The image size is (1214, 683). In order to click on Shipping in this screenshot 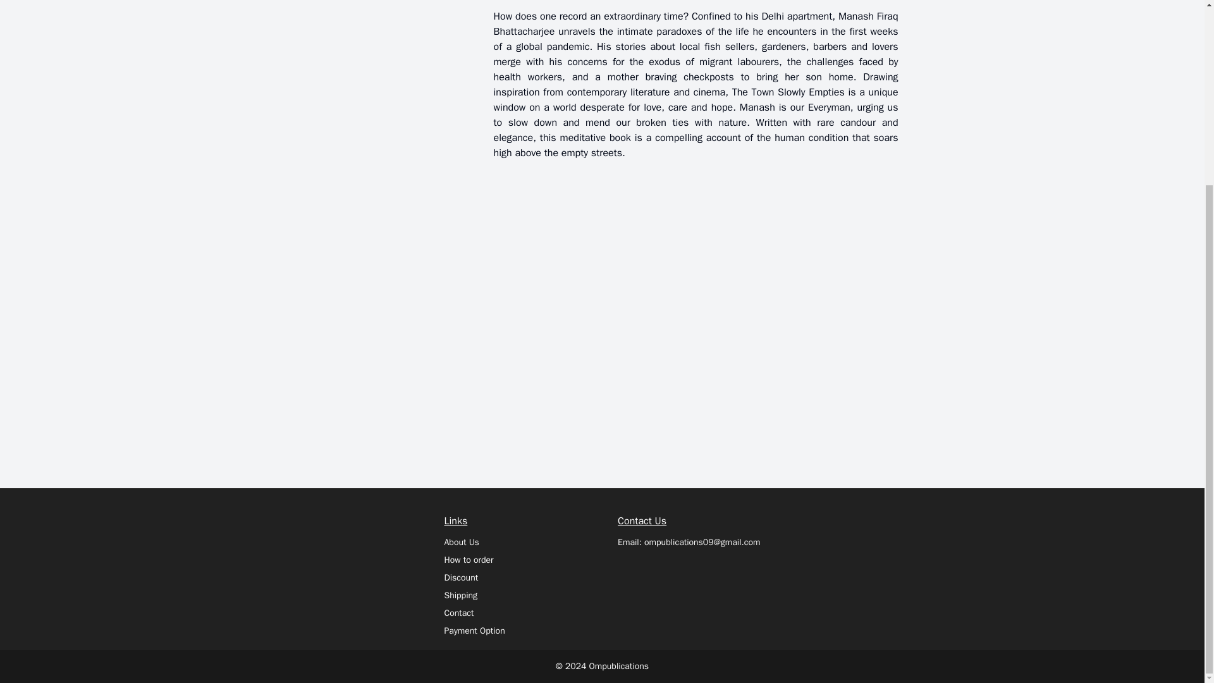, I will do `click(460, 596)`.